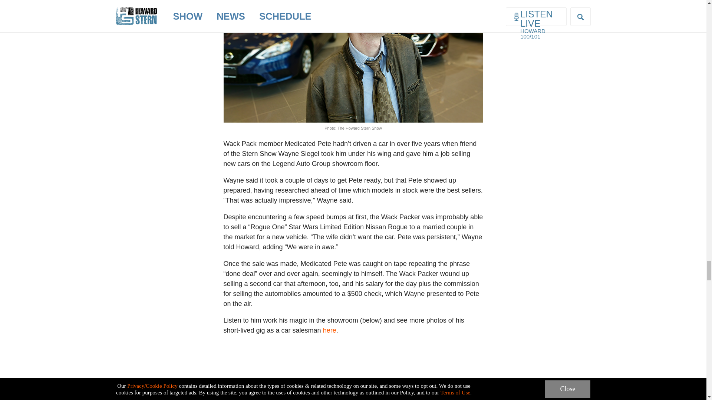  I want to click on here, so click(329, 330).